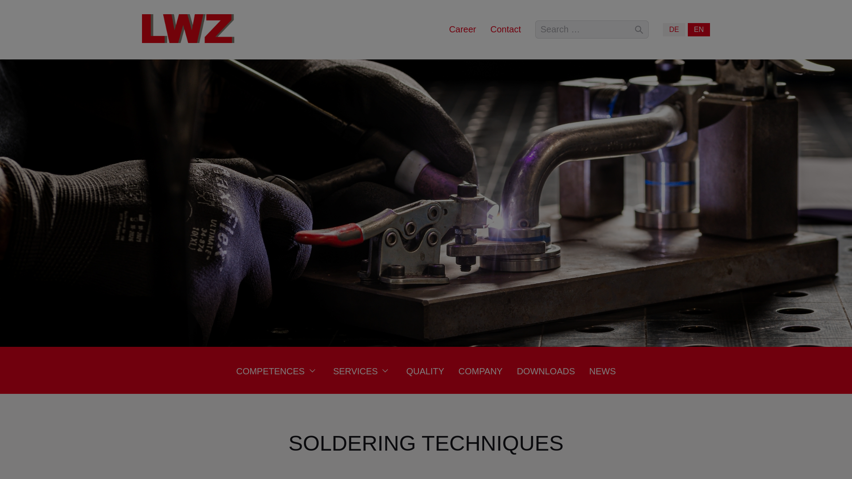 The height and width of the screenshot is (479, 852). What do you see at coordinates (505, 29) in the screenshot?
I see `Contact` at bounding box center [505, 29].